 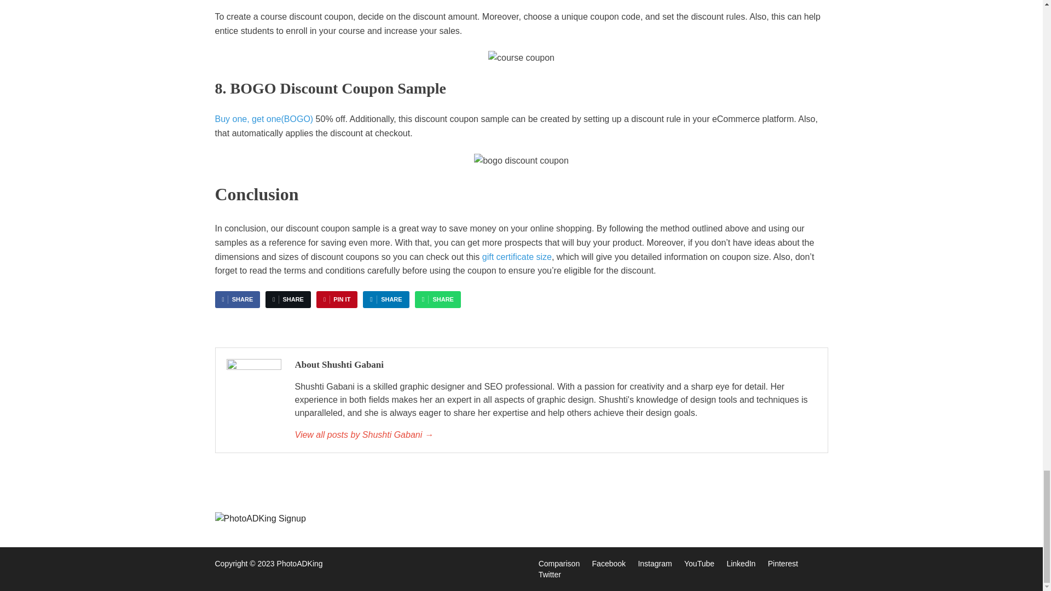 I want to click on YouTube, so click(x=698, y=564).